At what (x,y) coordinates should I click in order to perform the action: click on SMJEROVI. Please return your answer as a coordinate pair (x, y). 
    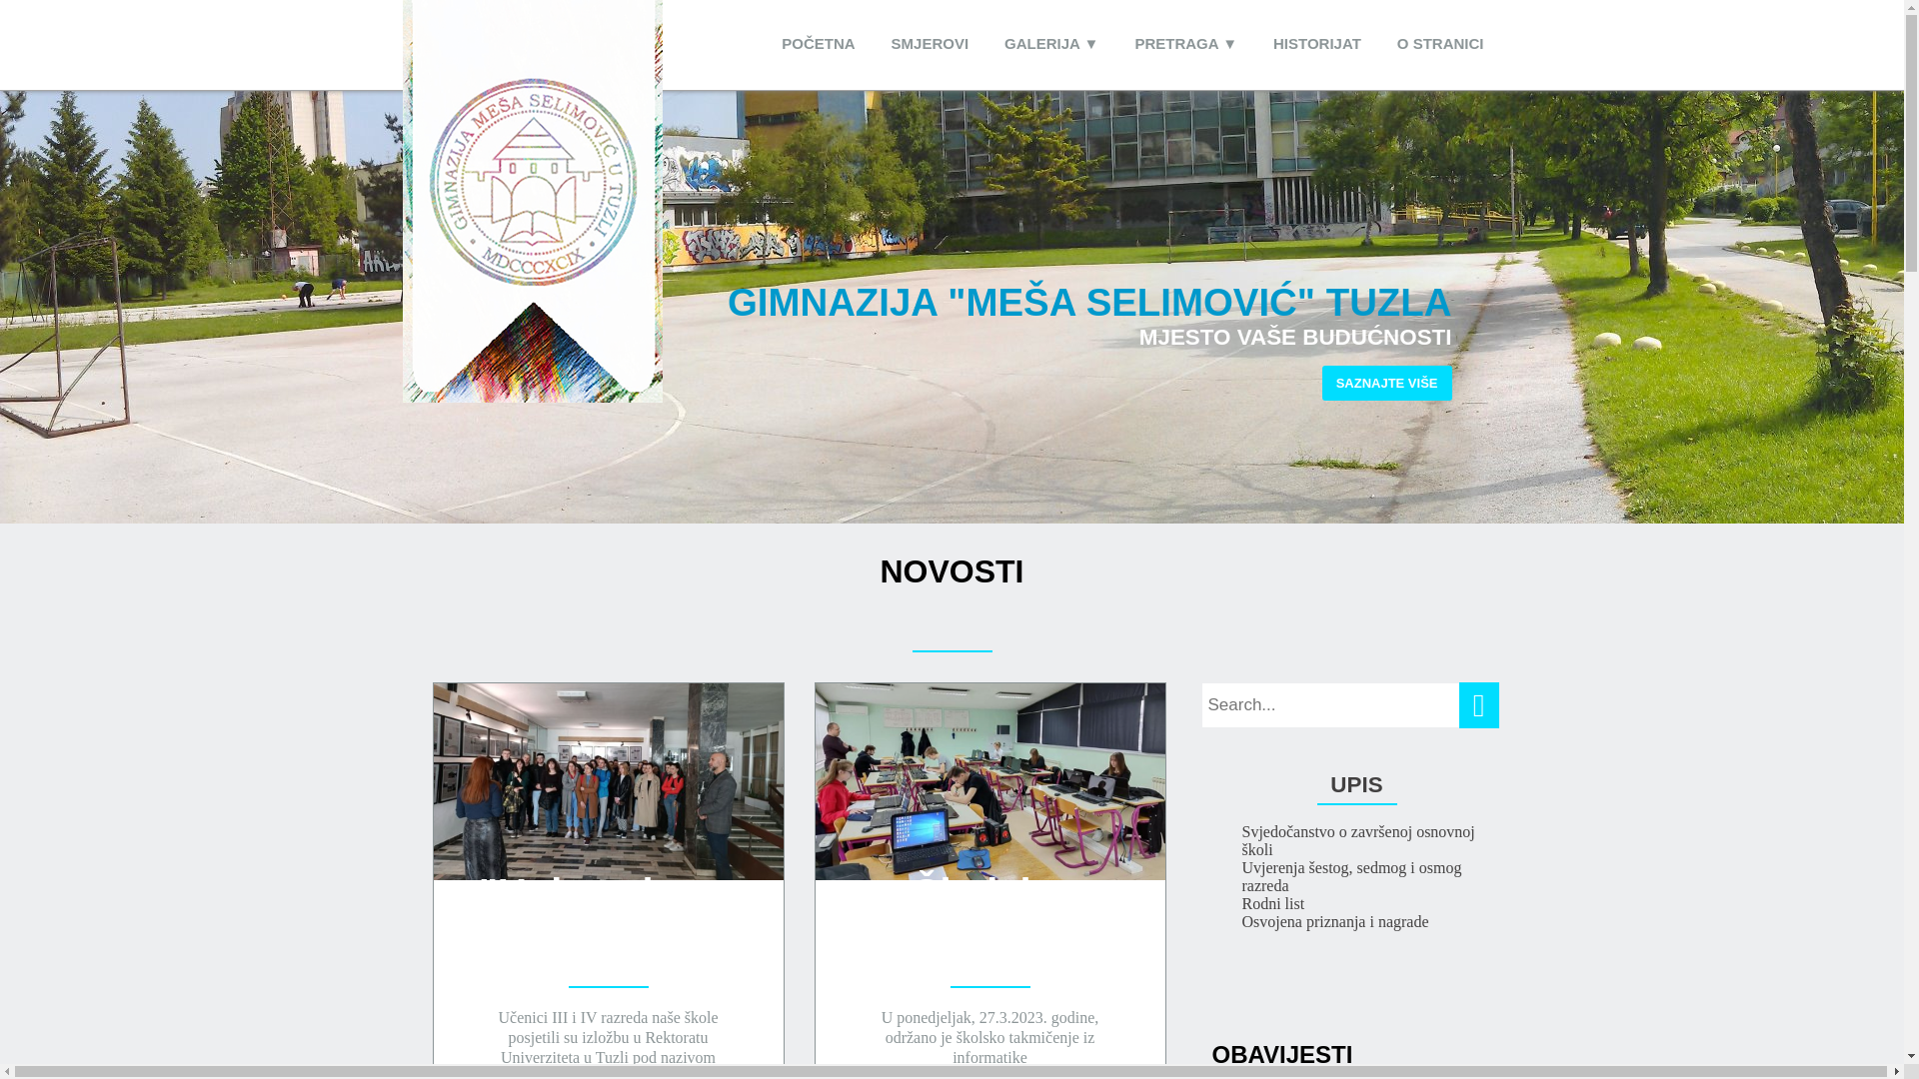
    Looking at the image, I should click on (930, 44).